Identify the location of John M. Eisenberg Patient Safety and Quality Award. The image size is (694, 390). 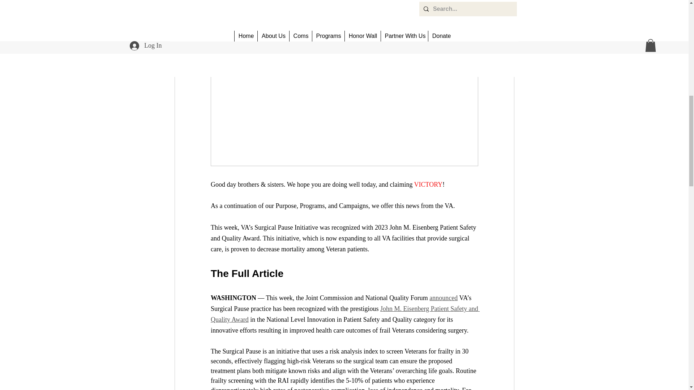
(345, 314).